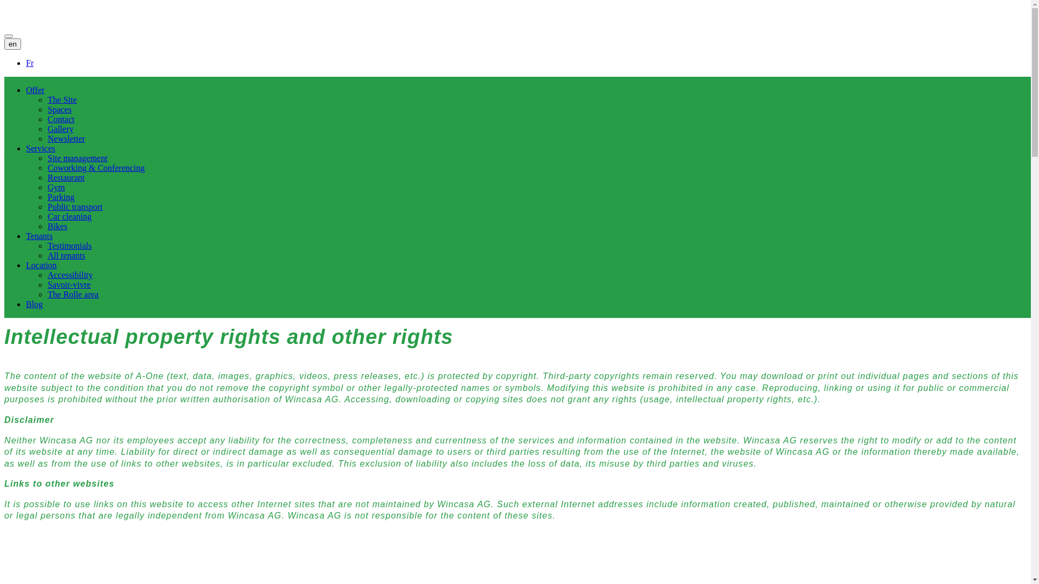 The width and height of the screenshot is (1039, 584). Describe the element at coordinates (69, 216) in the screenshot. I see `Car cleaning` at that location.